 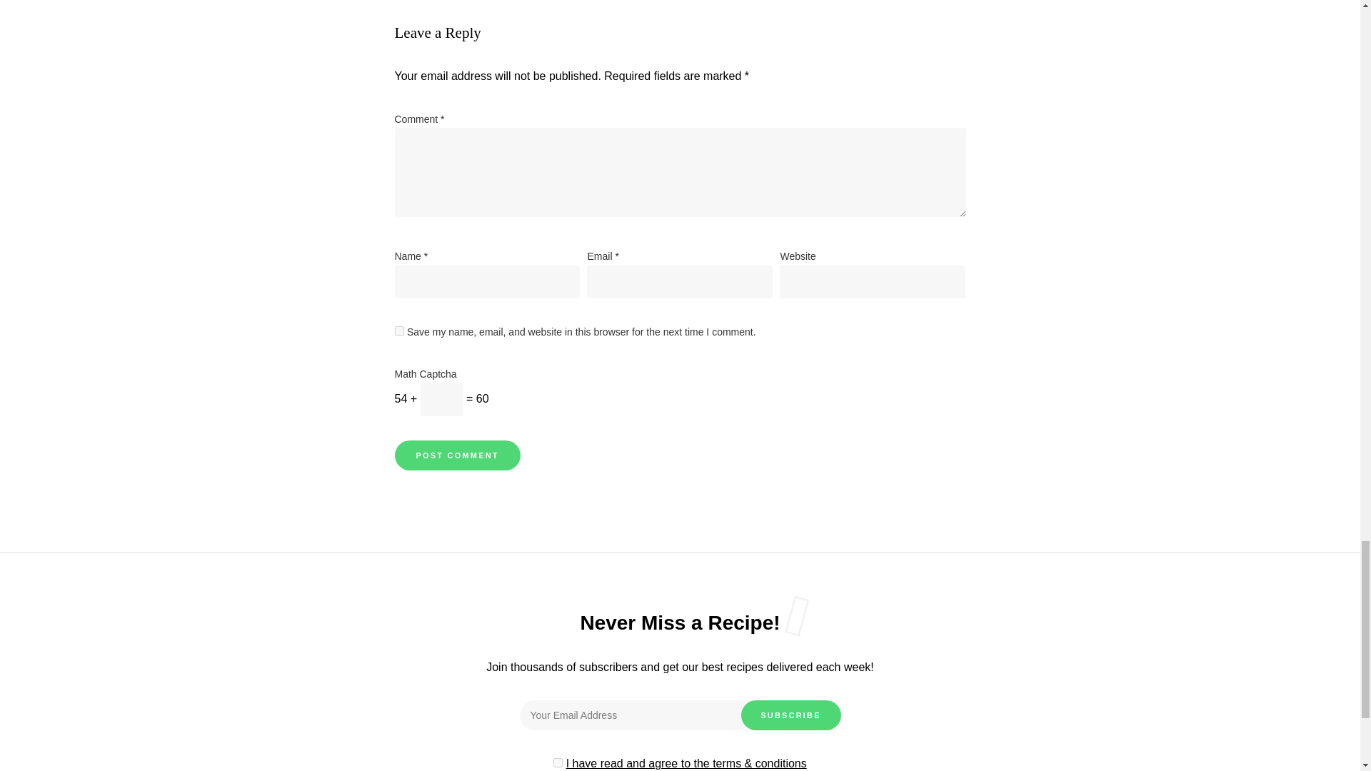 I want to click on yes, so click(x=398, y=330).